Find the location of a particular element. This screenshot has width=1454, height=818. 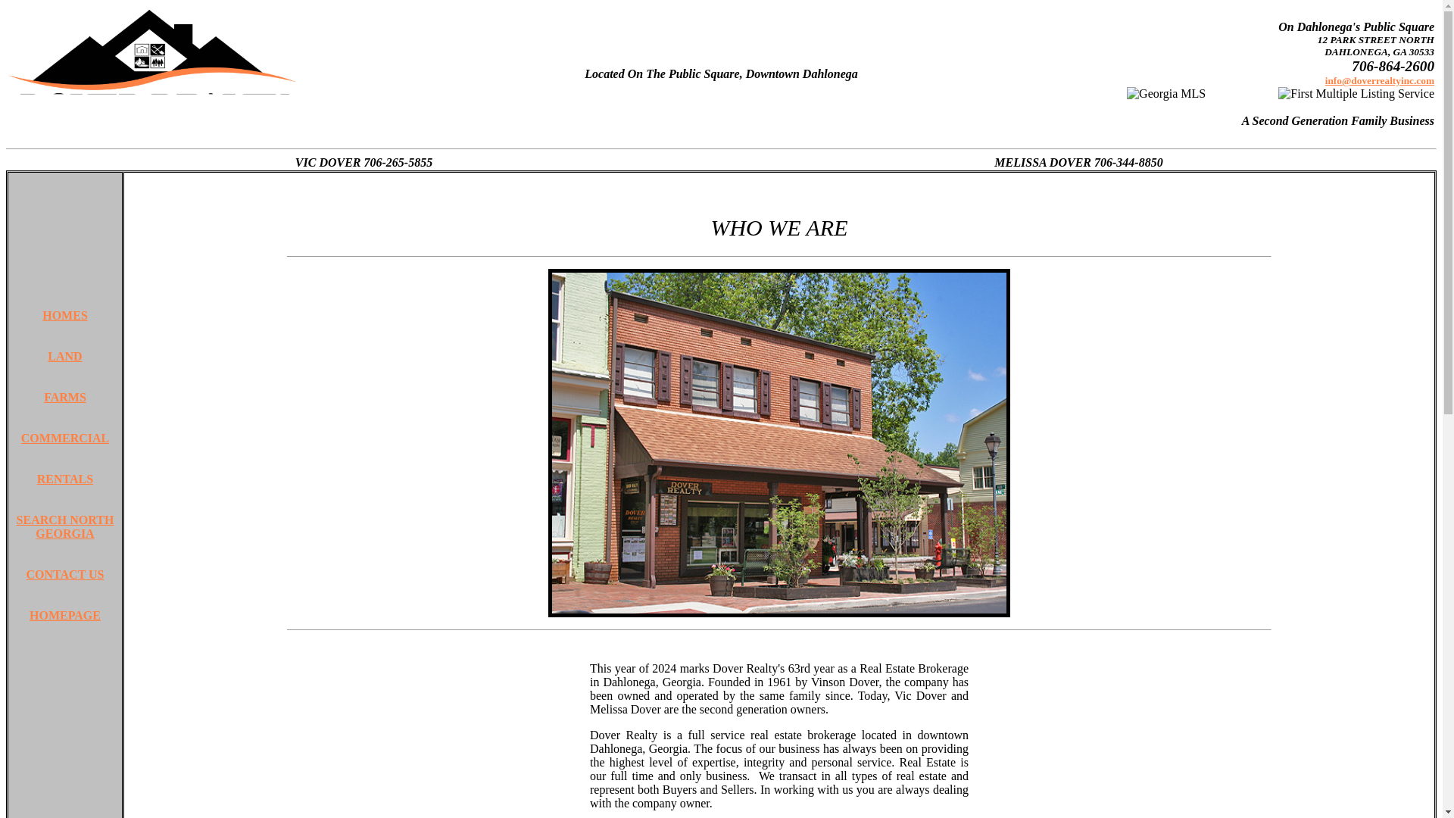

LAND is located at coordinates (64, 356).